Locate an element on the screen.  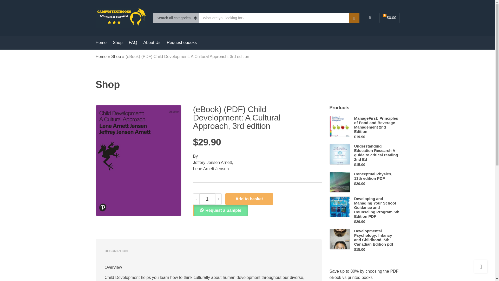
Search is located at coordinates (354, 18).